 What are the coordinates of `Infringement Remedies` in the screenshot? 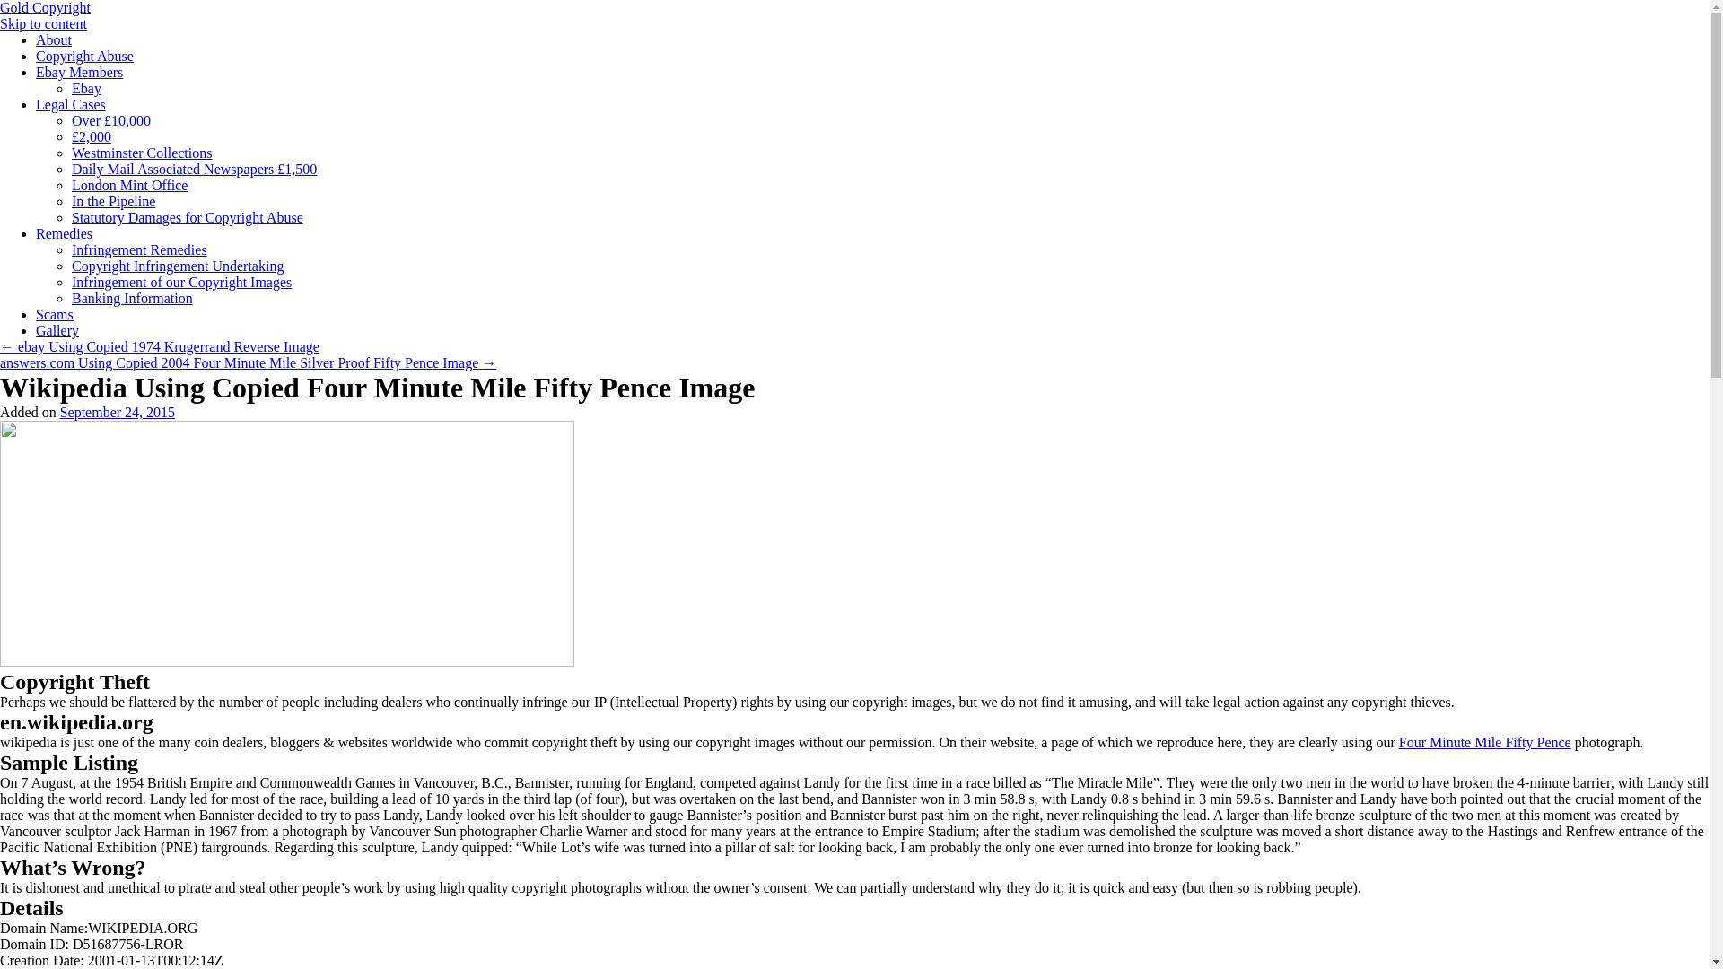 It's located at (139, 249).